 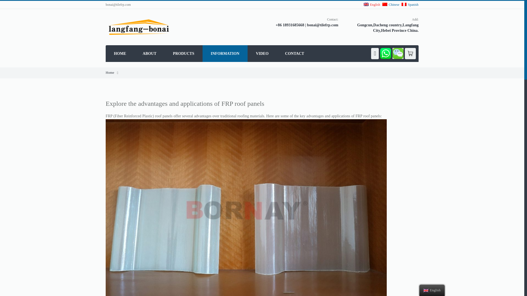 I want to click on Spanish, so click(x=410, y=4).